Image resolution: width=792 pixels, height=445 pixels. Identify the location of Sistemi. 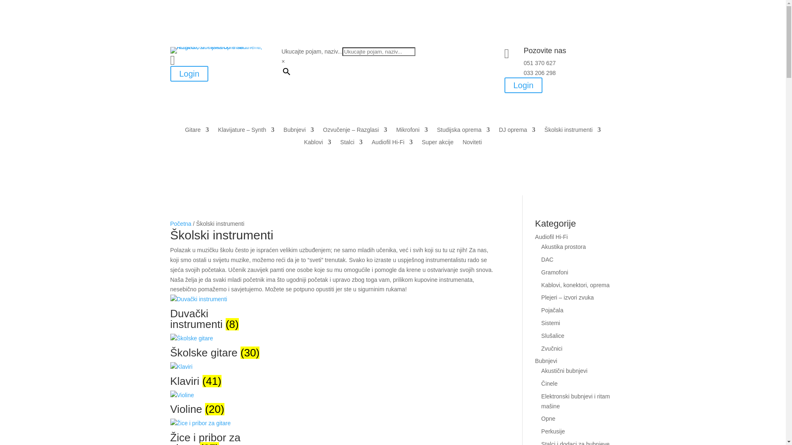
(551, 323).